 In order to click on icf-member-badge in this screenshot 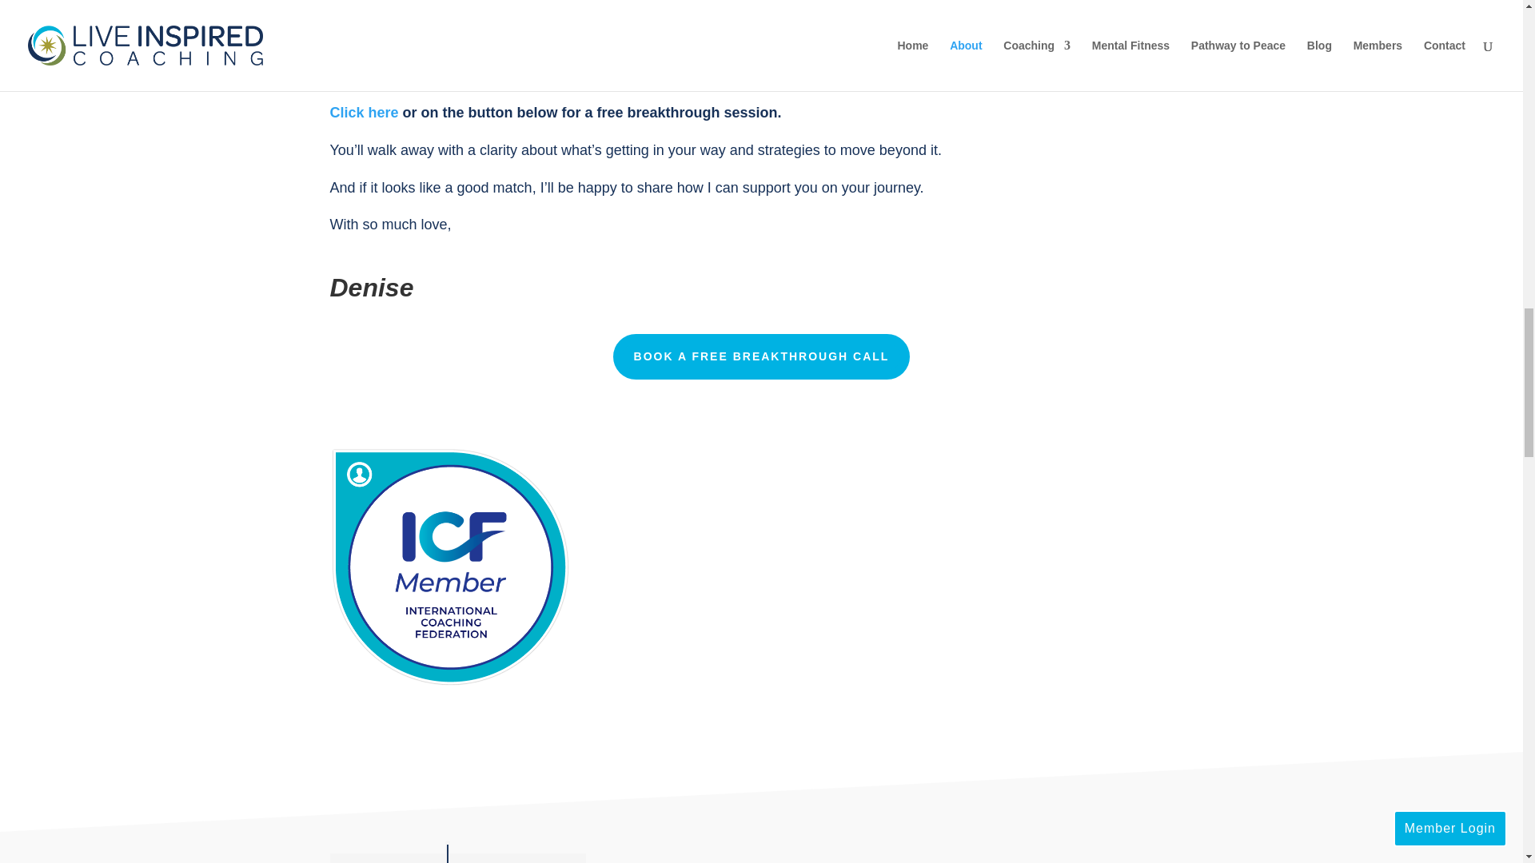, I will do `click(449, 567)`.